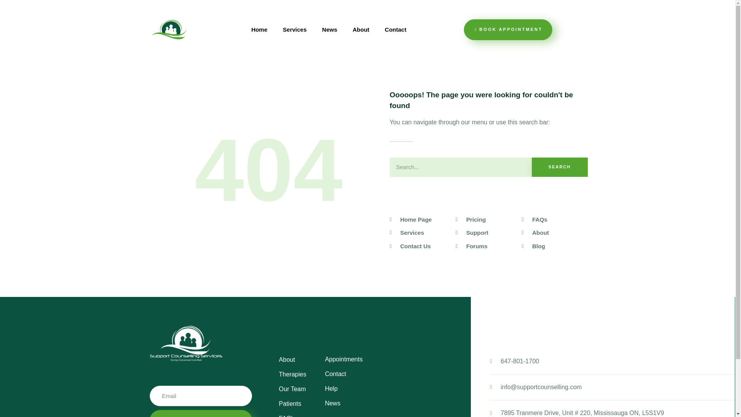 The image size is (741, 417). Describe the element at coordinates (508, 29) in the screenshot. I see `BOOK APPOINTMENT` at that location.